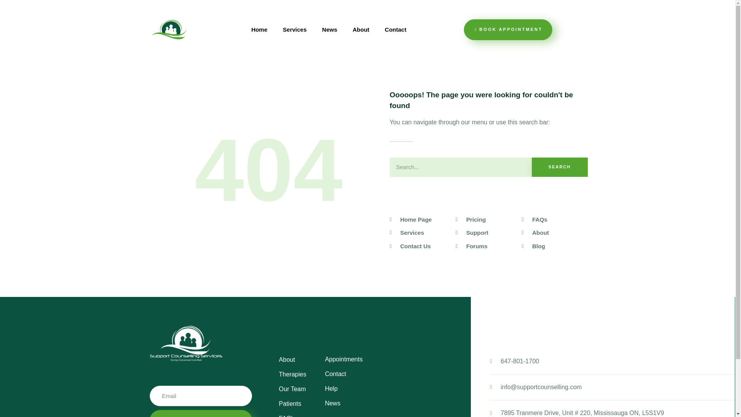 The image size is (741, 417). Describe the element at coordinates (508, 29) in the screenshot. I see `BOOK APPOINTMENT` at that location.